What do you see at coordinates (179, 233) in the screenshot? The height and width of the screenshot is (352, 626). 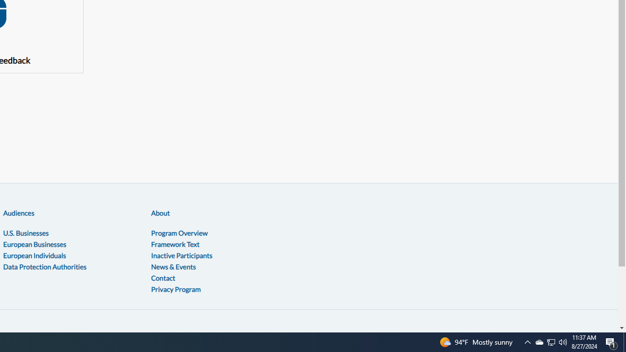 I see `Program Overview` at bounding box center [179, 233].